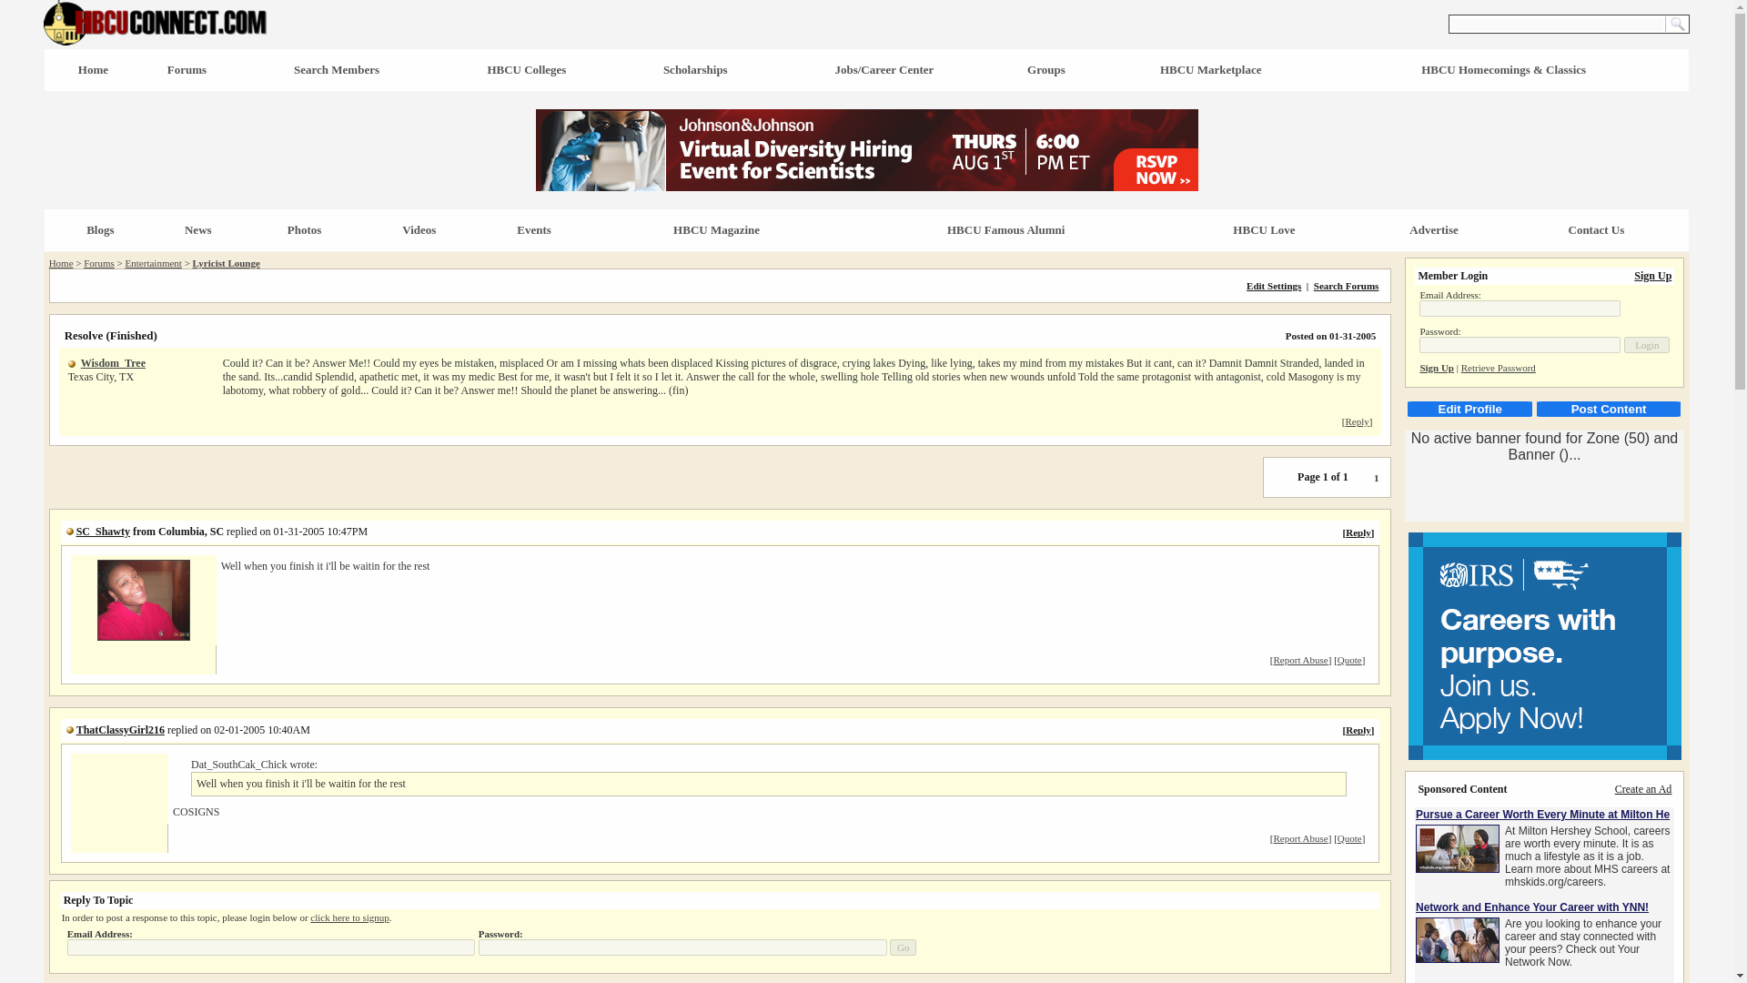 Image resolution: width=1747 pixels, height=983 pixels. What do you see at coordinates (60, 262) in the screenshot?
I see `Home` at bounding box center [60, 262].